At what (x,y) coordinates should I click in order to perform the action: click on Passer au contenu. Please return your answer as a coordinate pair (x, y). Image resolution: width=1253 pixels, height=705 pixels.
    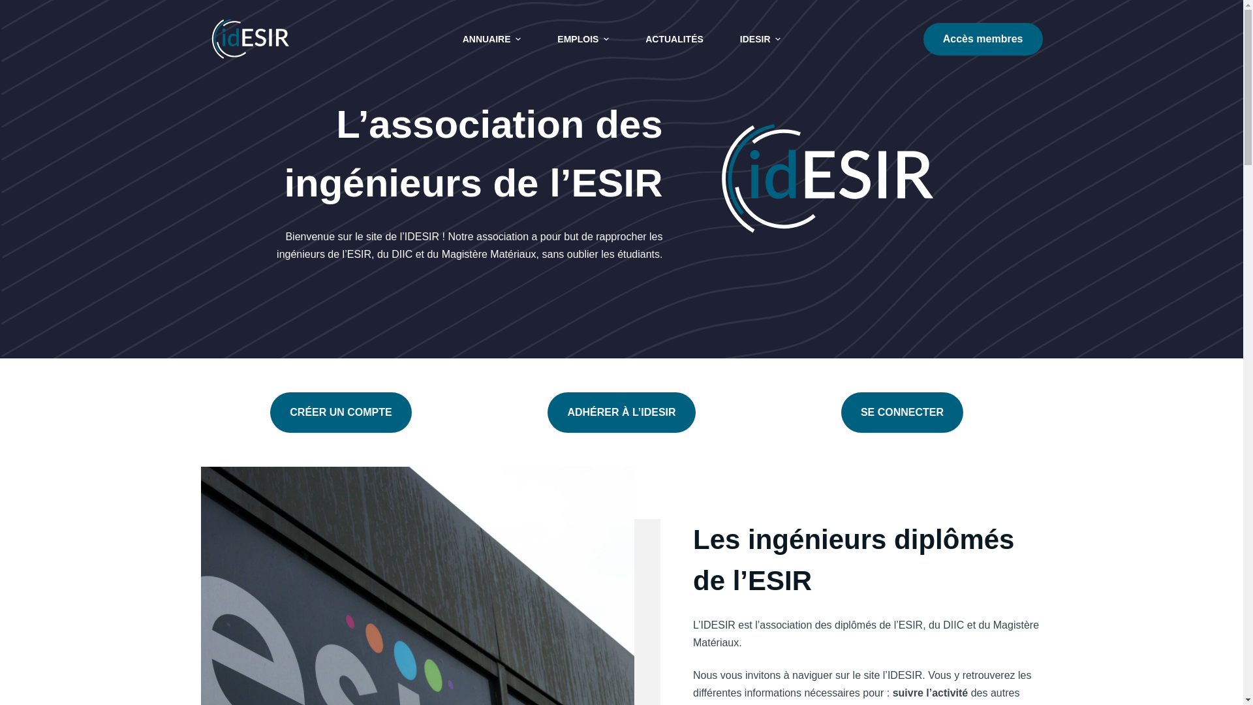
    Looking at the image, I should click on (13, 7).